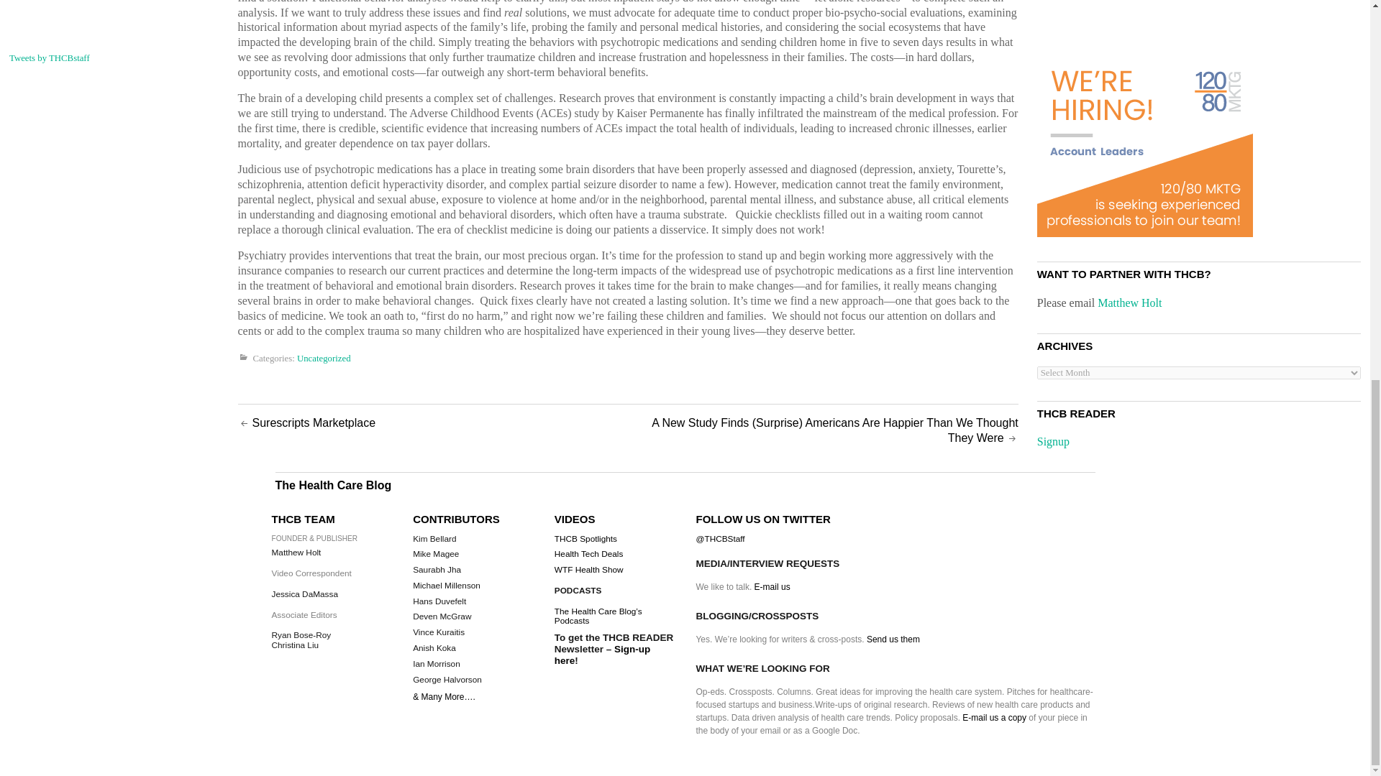 This screenshot has height=776, width=1381. What do you see at coordinates (585, 539) in the screenshot?
I see `THCB Spotlights` at bounding box center [585, 539].